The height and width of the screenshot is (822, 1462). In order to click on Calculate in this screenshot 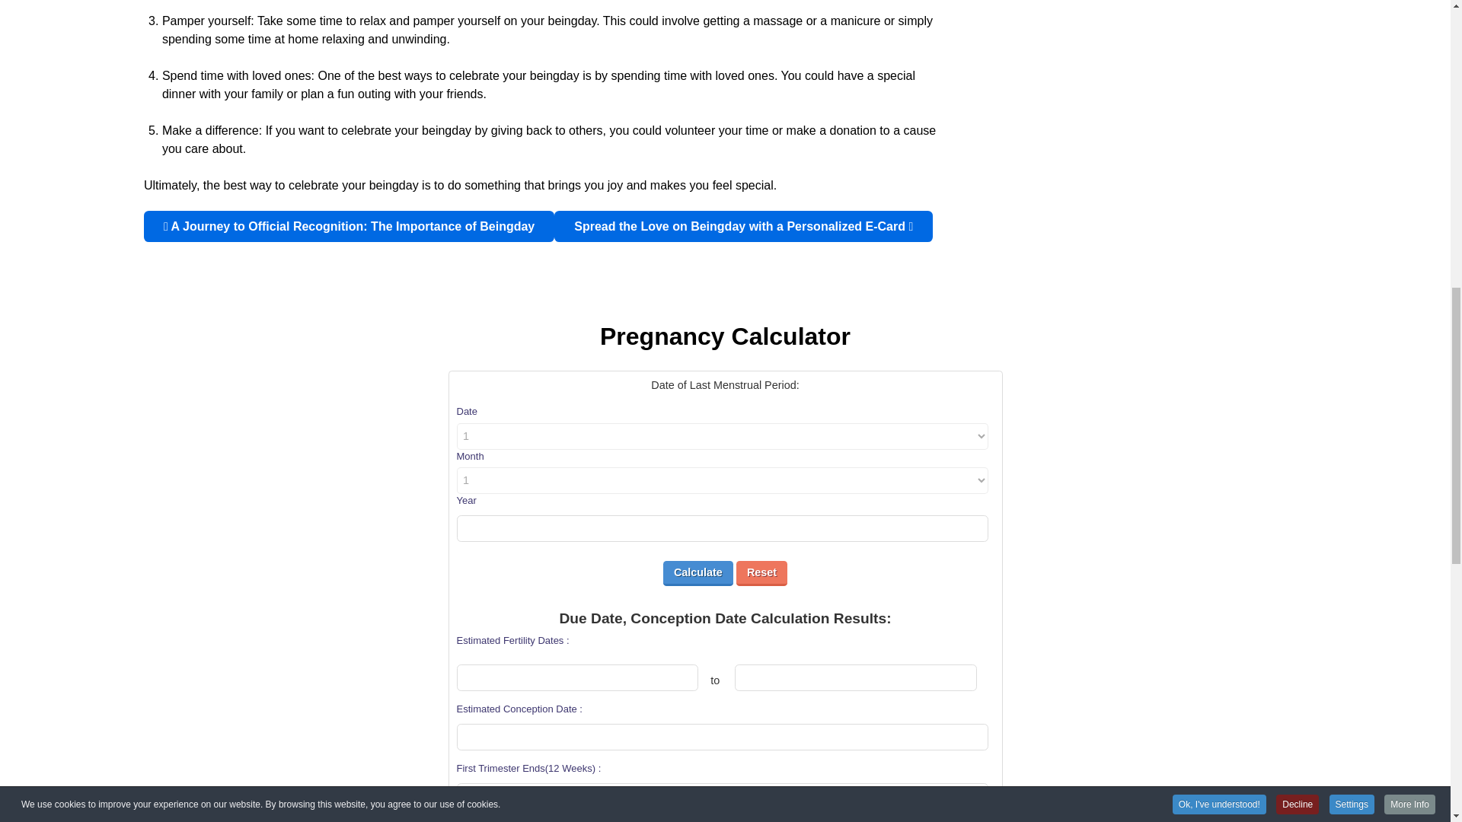, I will do `click(698, 573)`.